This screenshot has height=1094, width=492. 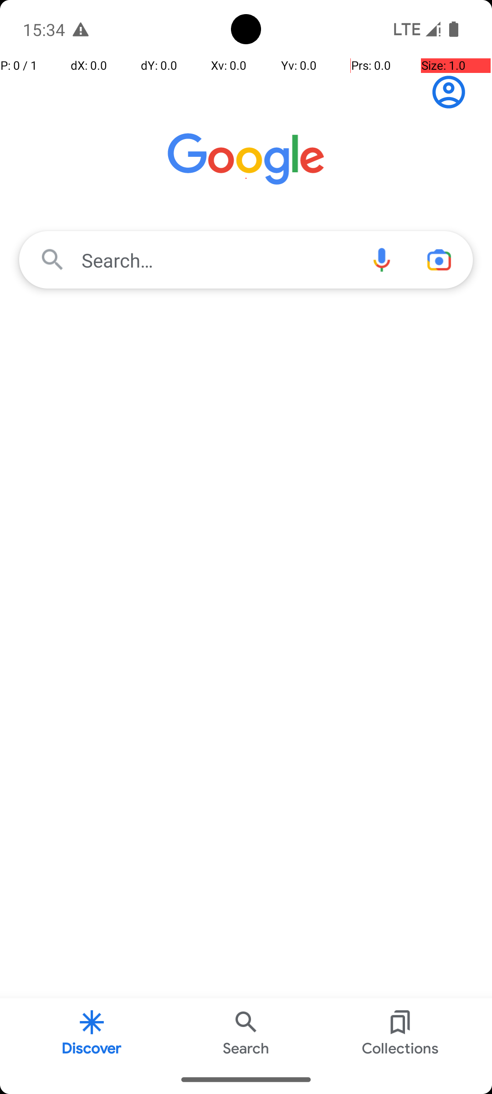 What do you see at coordinates (439, 260) in the screenshot?
I see `Camera search` at bounding box center [439, 260].